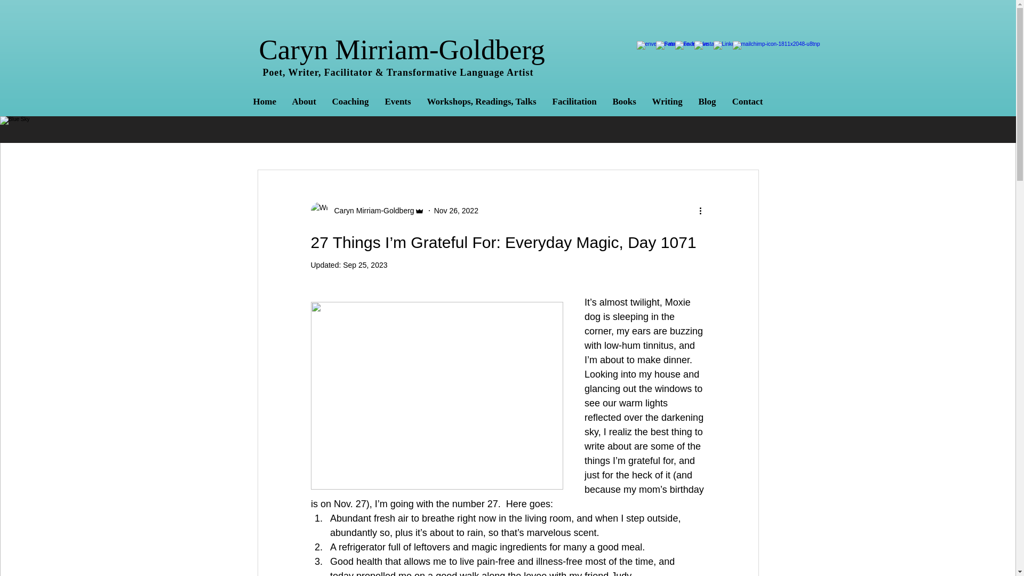 The width and height of the screenshot is (1024, 576). What do you see at coordinates (574, 102) in the screenshot?
I see `Facilitation` at bounding box center [574, 102].